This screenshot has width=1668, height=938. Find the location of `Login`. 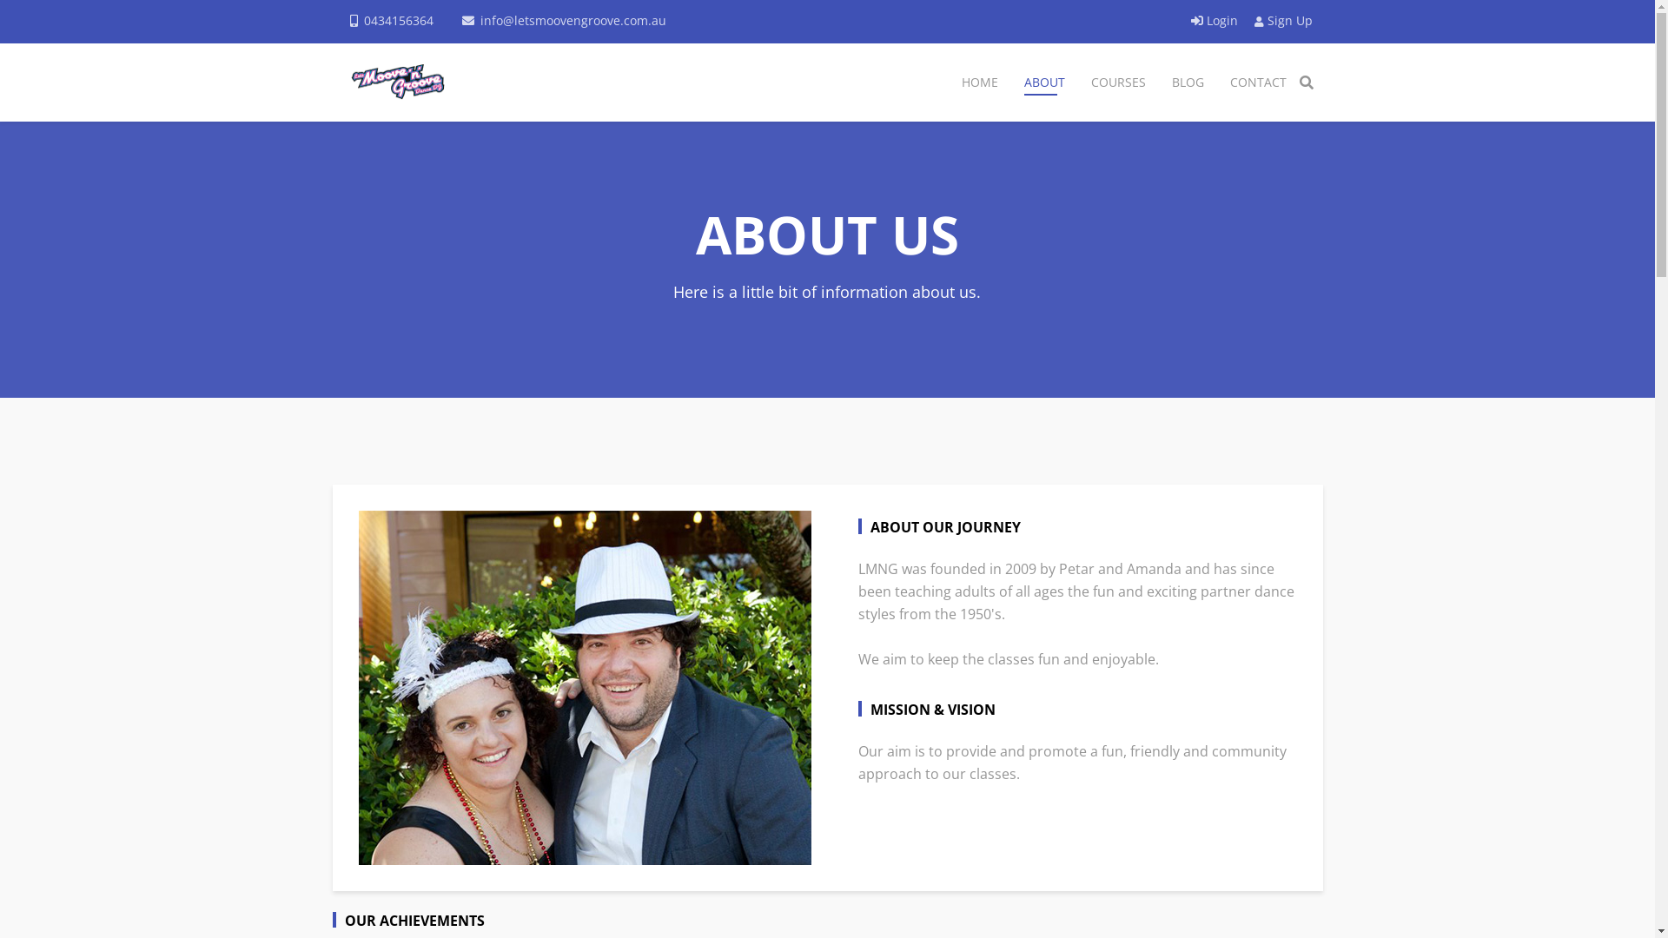

Login is located at coordinates (1215, 21).